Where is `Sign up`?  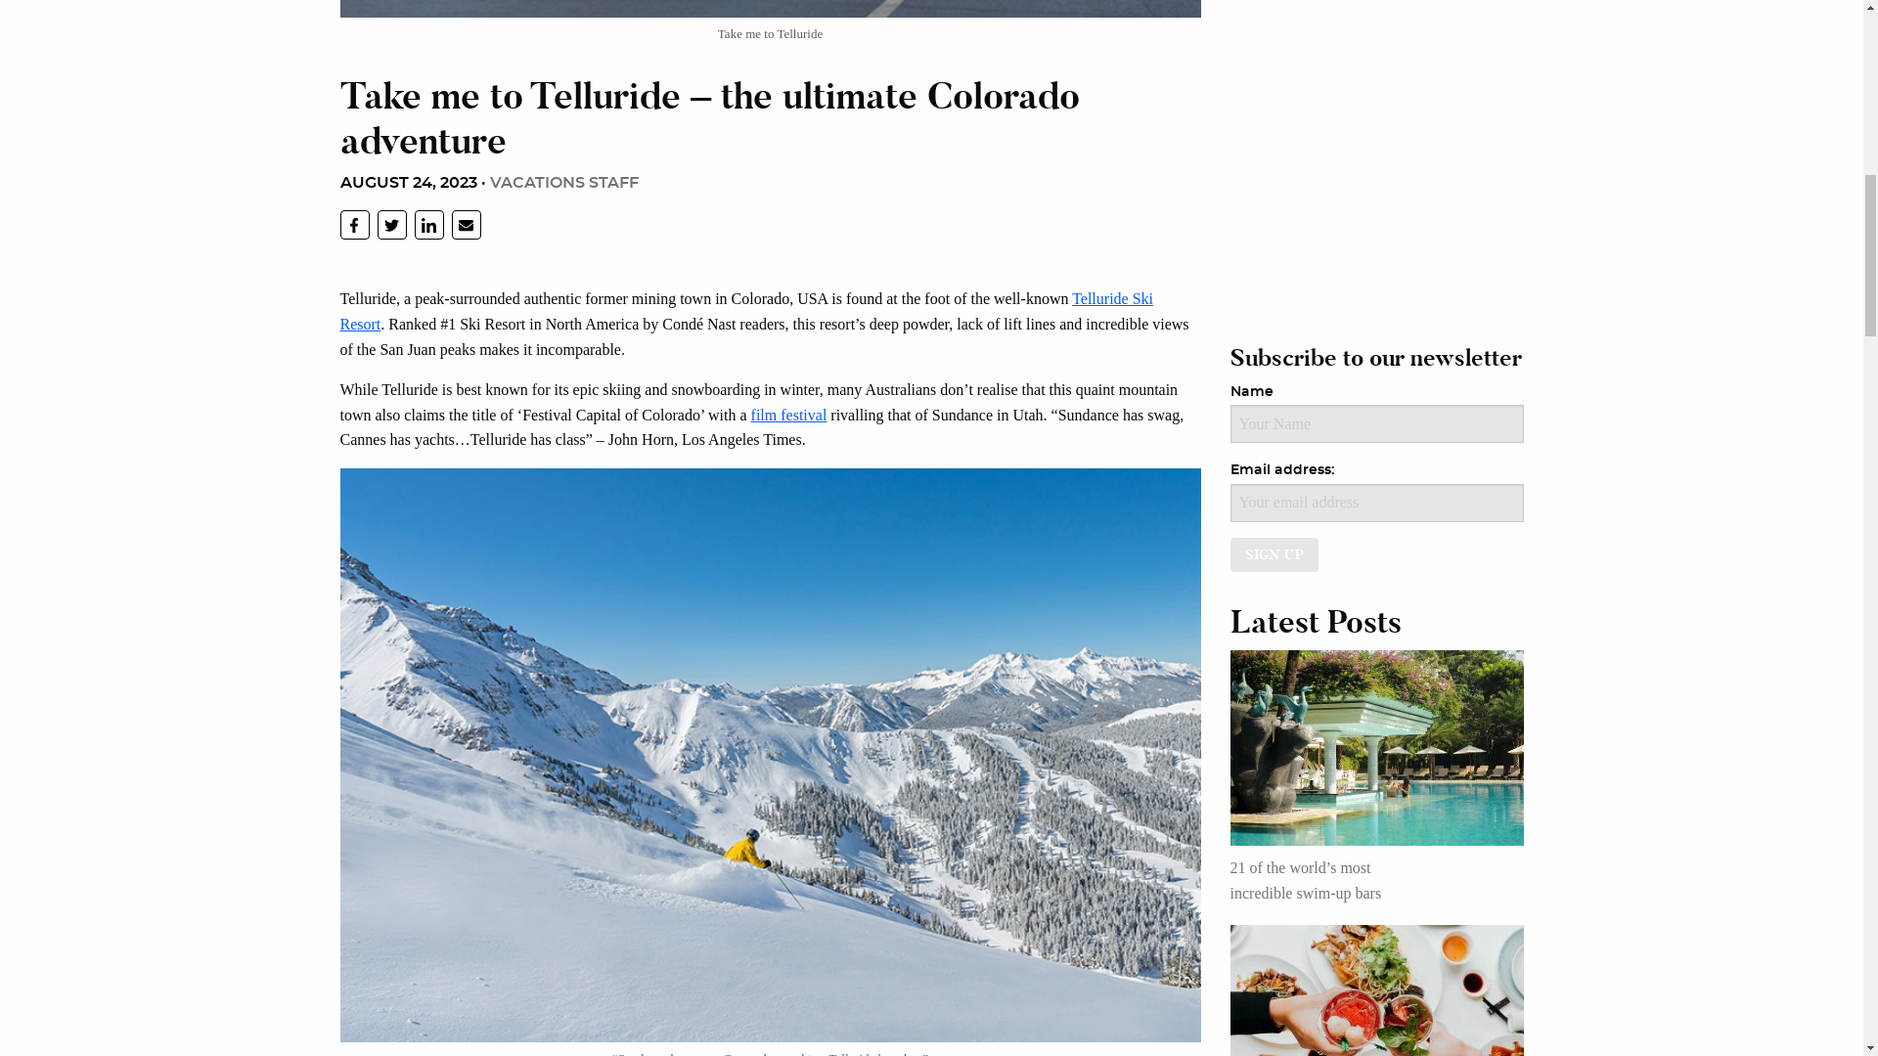 Sign up is located at coordinates (1274, 554).